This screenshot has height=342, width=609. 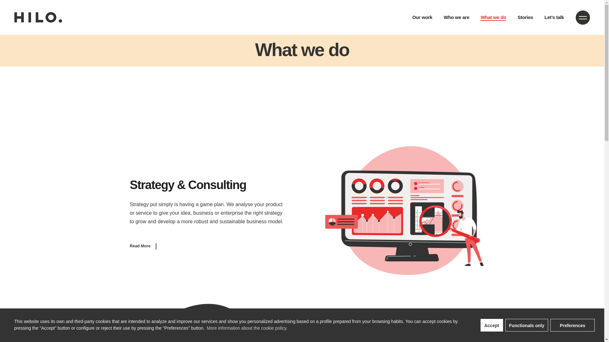 I want to click on Who we are, so click(x=456, y=17).